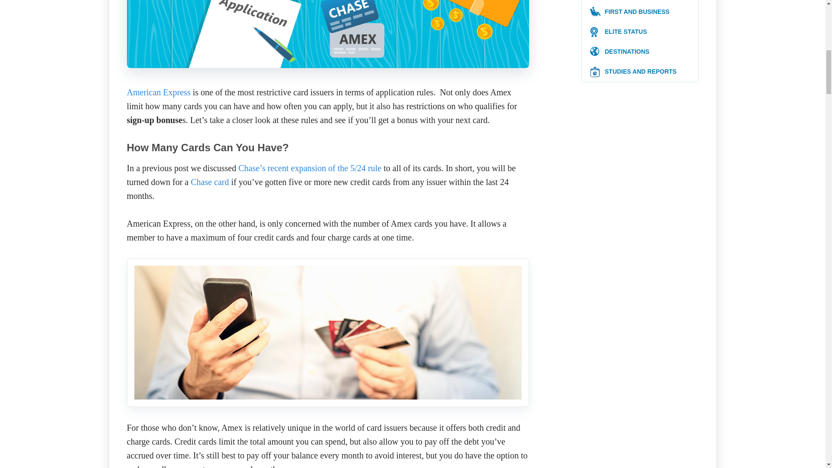 The width and height of the screenshot is (832, 468). Describe the element at coordinates (158, 92) in the screenshot. I see `American Express` at that location.